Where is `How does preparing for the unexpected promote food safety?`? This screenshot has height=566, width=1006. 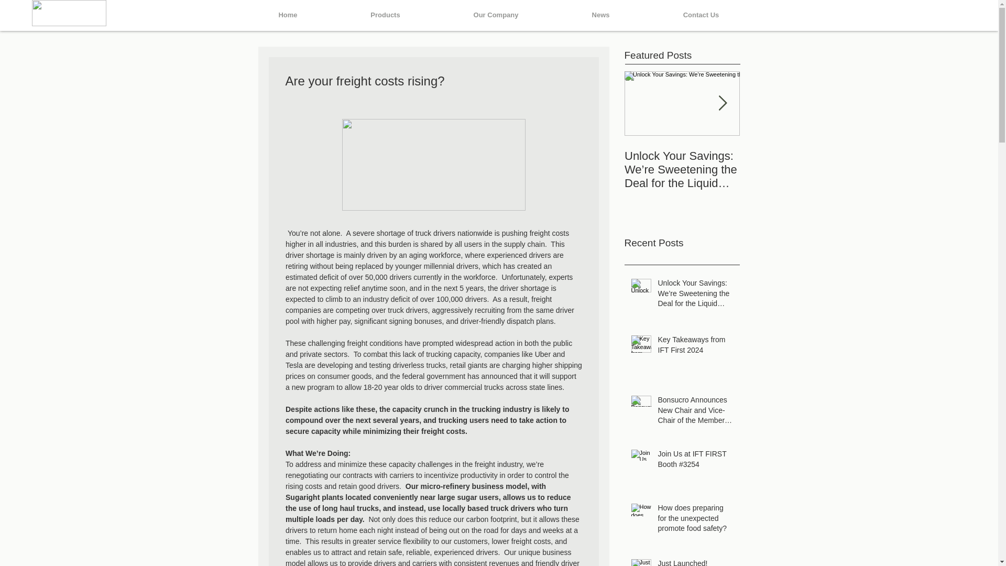 How does preparing for the unexpected promote food safety? is located at coordinates (695, 521).